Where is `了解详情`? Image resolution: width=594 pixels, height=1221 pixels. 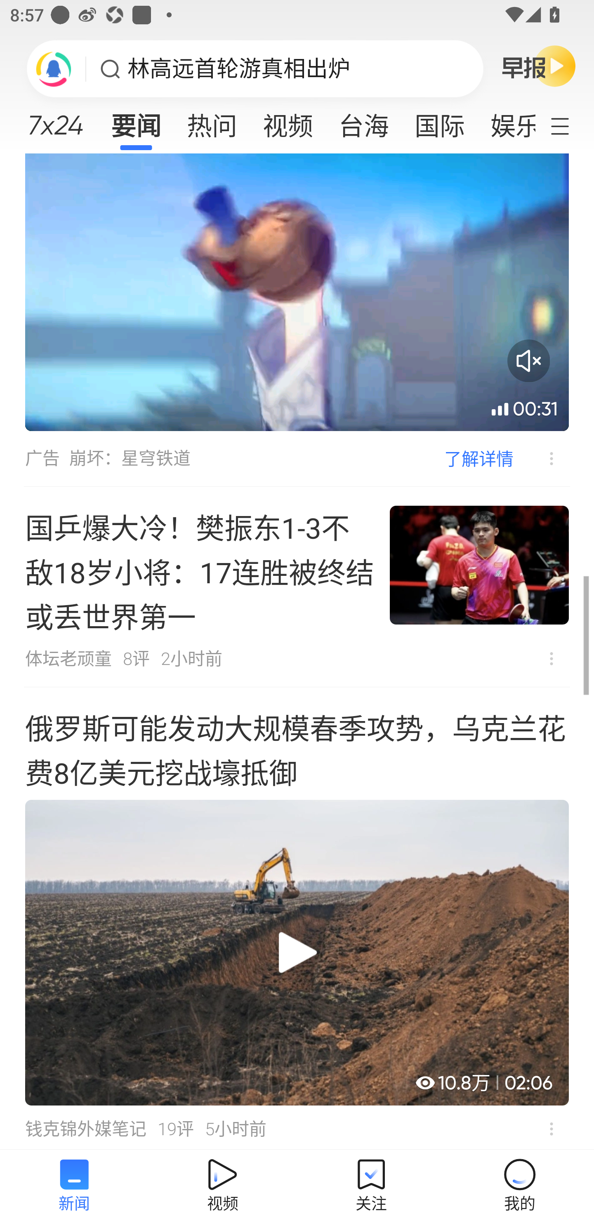
了解详情 is located at coordinates (479, 458).